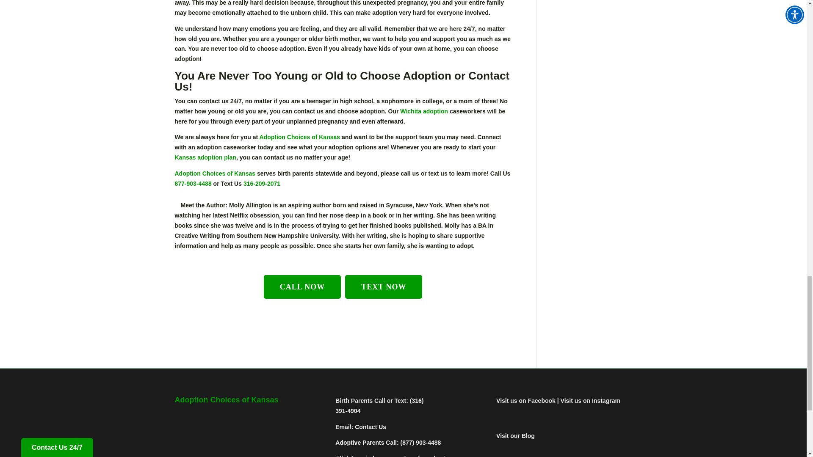 The width and height of the screenshot is (813, 457). What do you see at coordinates (242, 432) in the screenshot?
I see `Google Map Embed` at bounding box center [242, 432].